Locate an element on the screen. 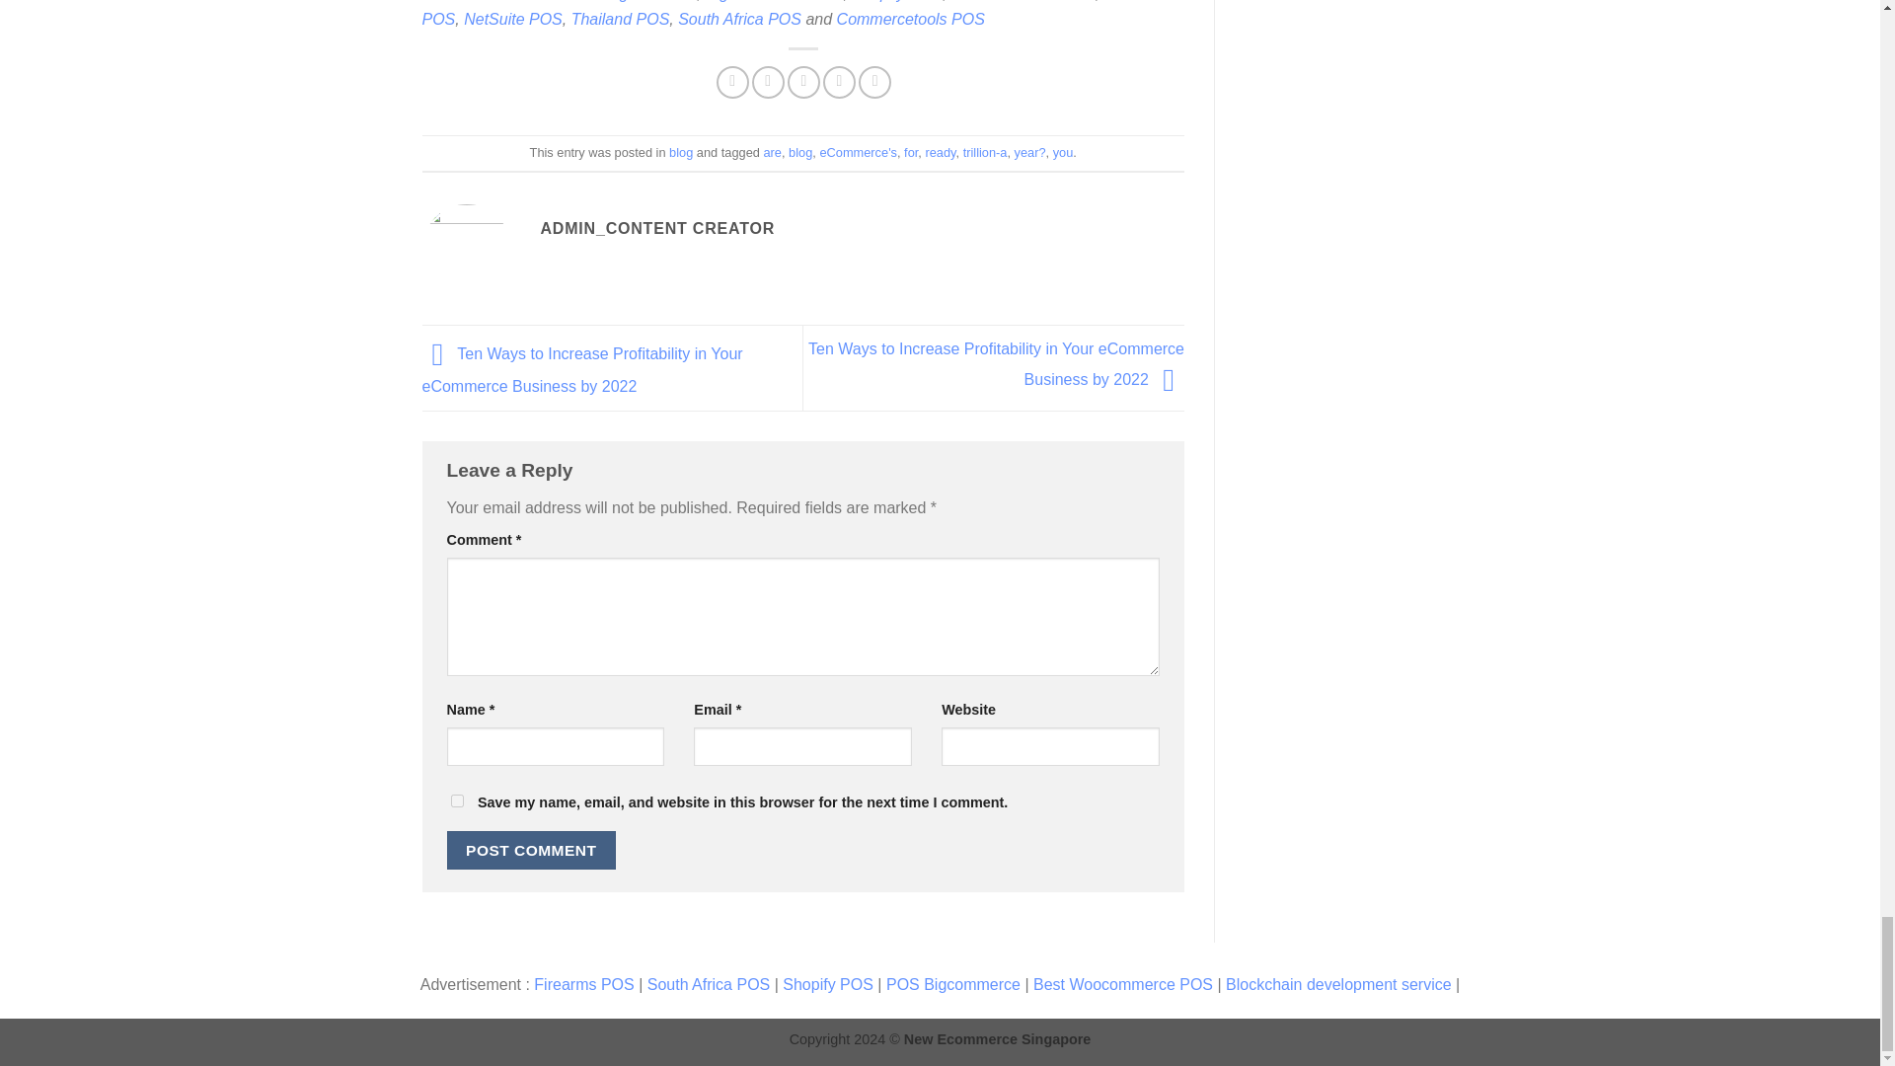 Image resolution: width=1895 pixels, height=1066 pixels. yes is located at coordinates (456, 799).